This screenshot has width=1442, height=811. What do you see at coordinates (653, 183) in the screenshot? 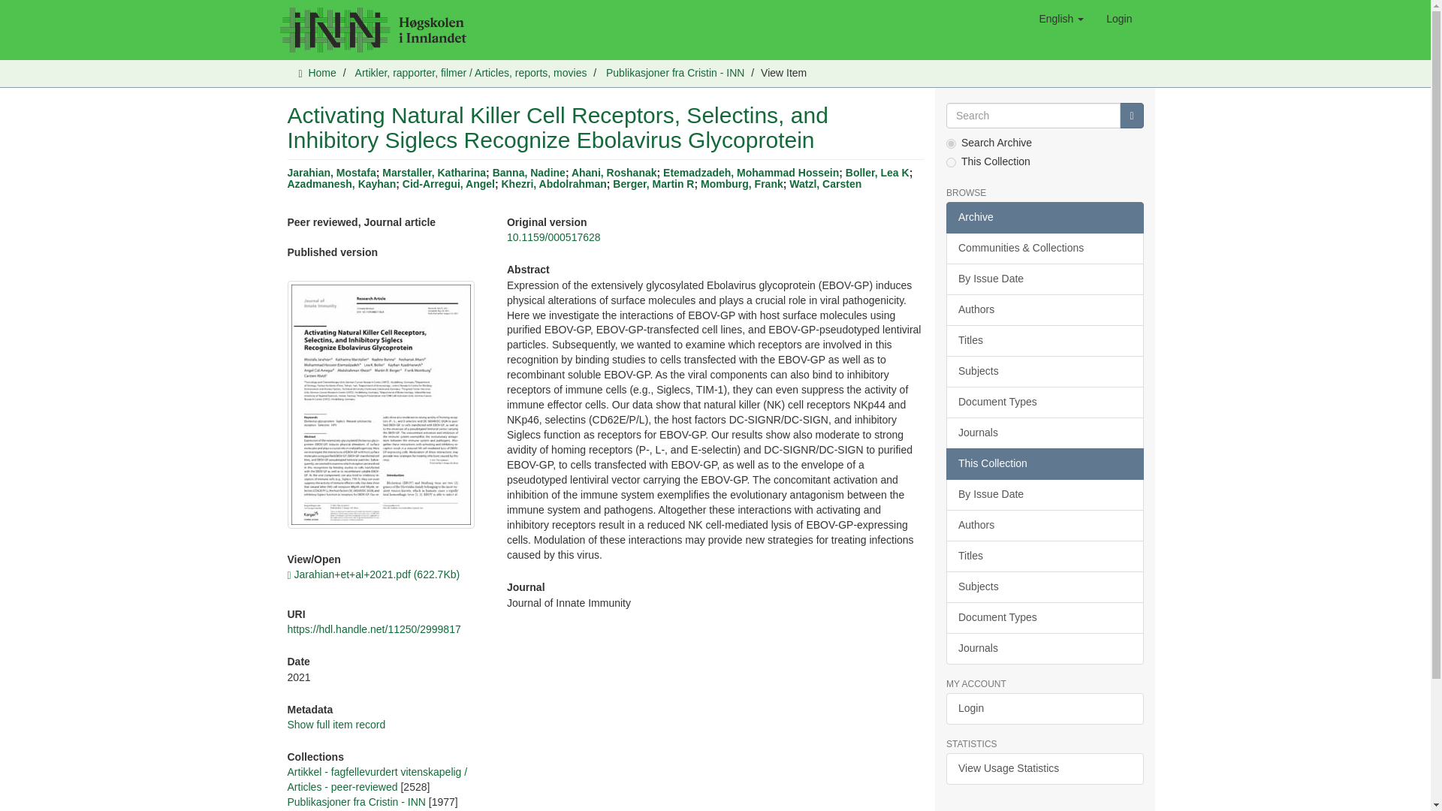
I see `Berger, Martin R` at bounding box center [653, 183].